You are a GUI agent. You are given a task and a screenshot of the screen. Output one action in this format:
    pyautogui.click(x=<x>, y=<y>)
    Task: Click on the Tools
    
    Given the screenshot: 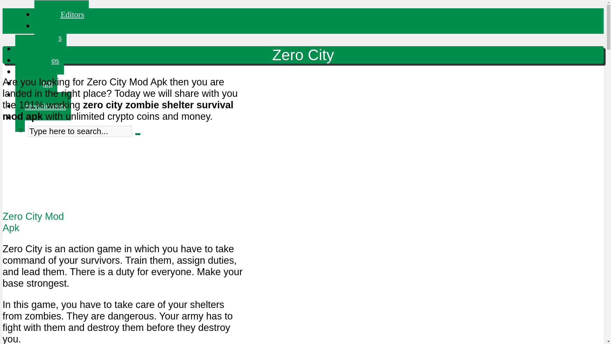 What is the action you would take?
    pyautogui.click(x=29, y=95)
    